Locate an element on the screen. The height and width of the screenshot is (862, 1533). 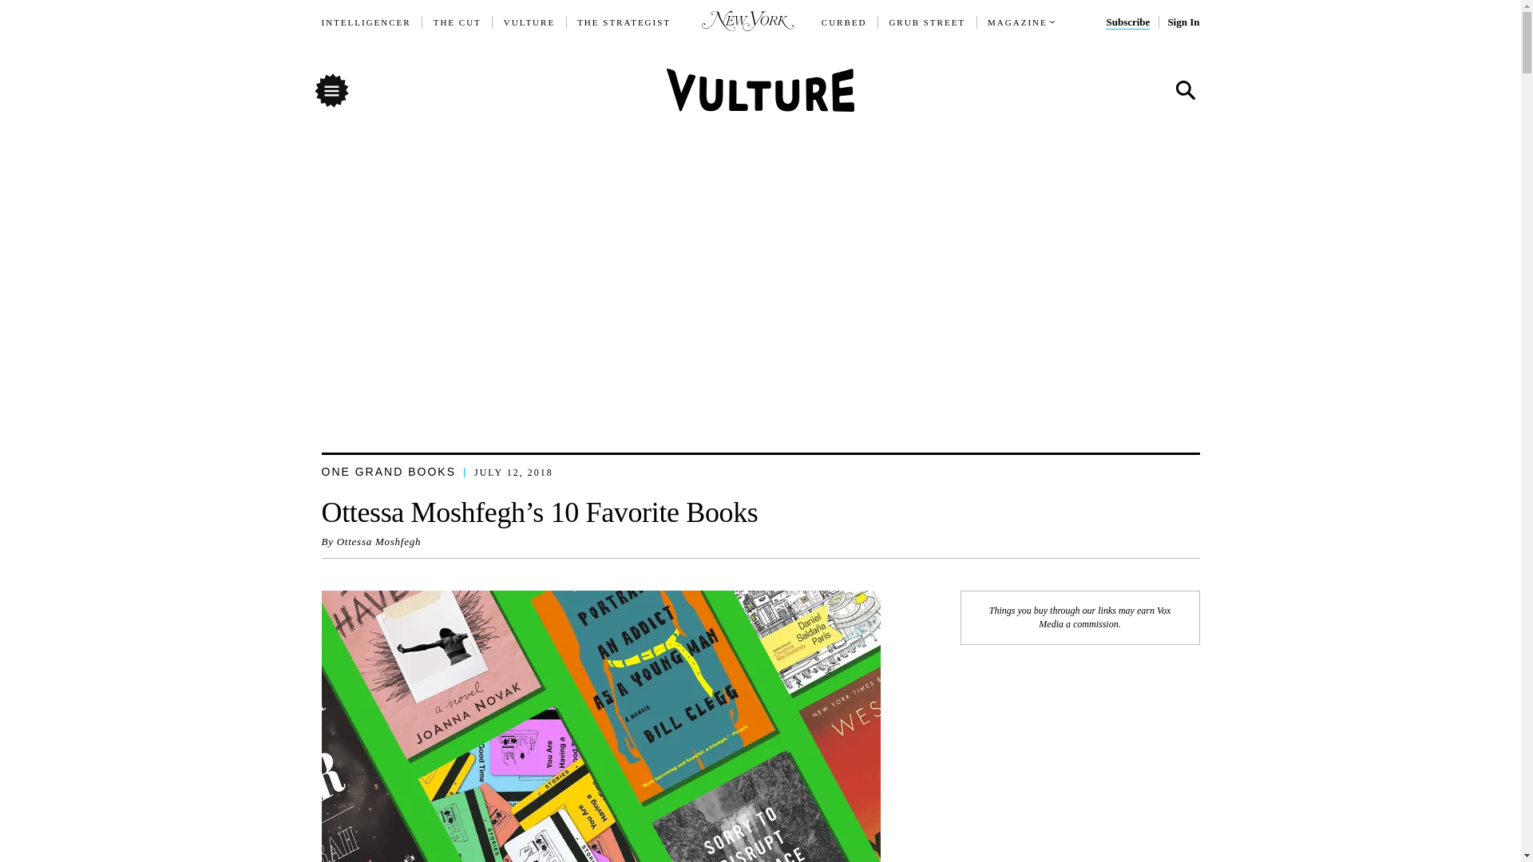
Subscribe is located at coordinates (1127, 22).